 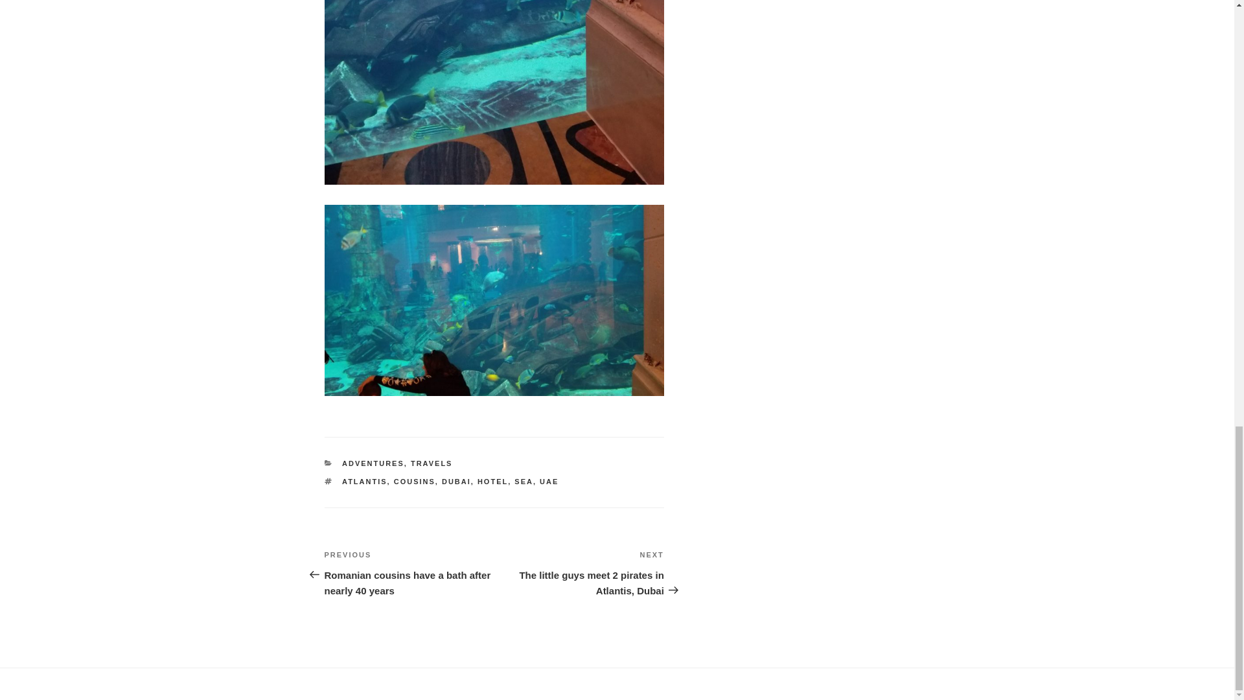 What do you see at coordinates (415, 481) in the screenshot?
I see `COUSINS` at bounding box center [415, 481].